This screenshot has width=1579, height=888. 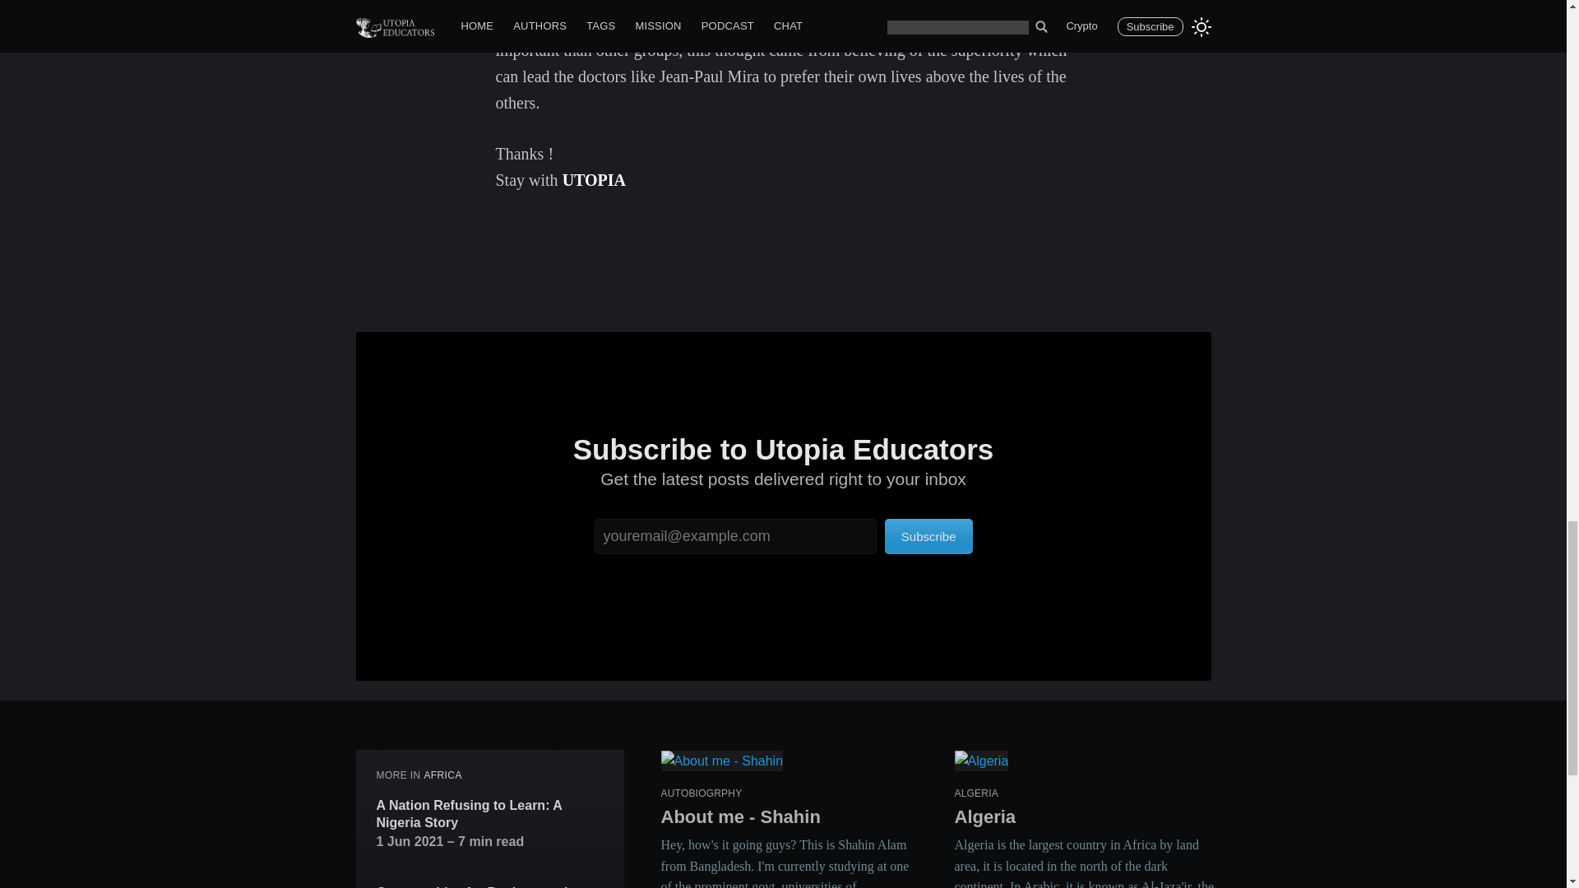 I want to click on Opportunities for Businesses in Africa, so click(x=490, y=886).